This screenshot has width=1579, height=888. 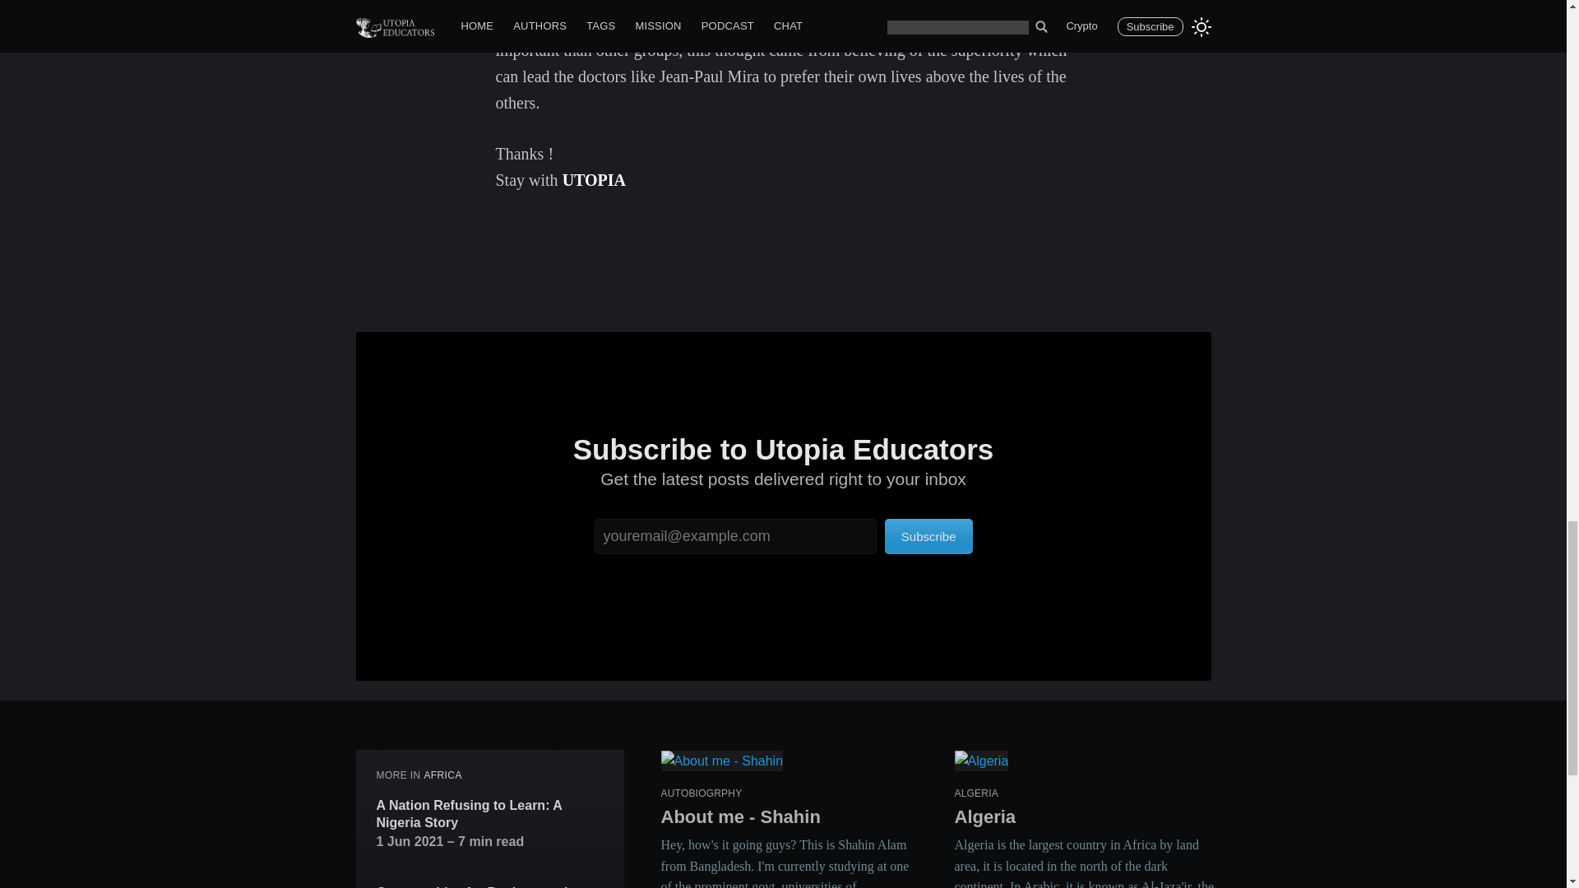 I want to click on Opportunities for Businesses in Africa, so click(x=490, y=886).